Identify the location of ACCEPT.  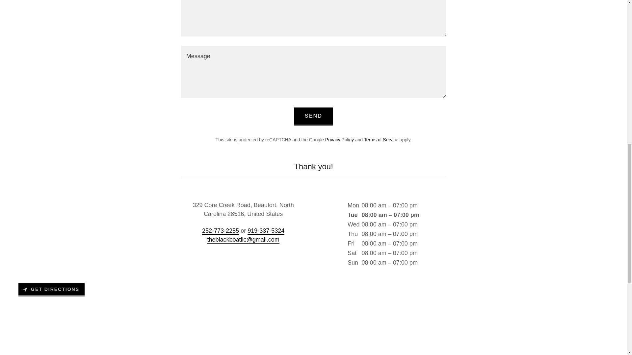
(553, 141).